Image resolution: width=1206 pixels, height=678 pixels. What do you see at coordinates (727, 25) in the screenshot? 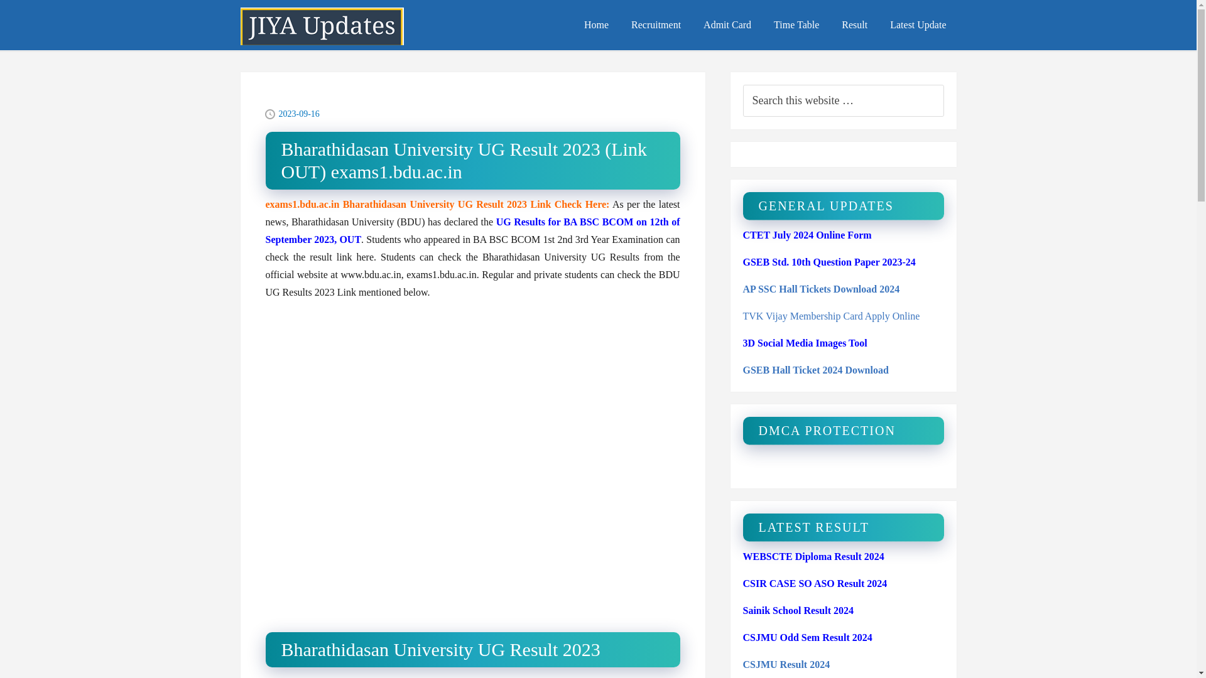
I see `Admit Card` at bounding box center [727, 25].